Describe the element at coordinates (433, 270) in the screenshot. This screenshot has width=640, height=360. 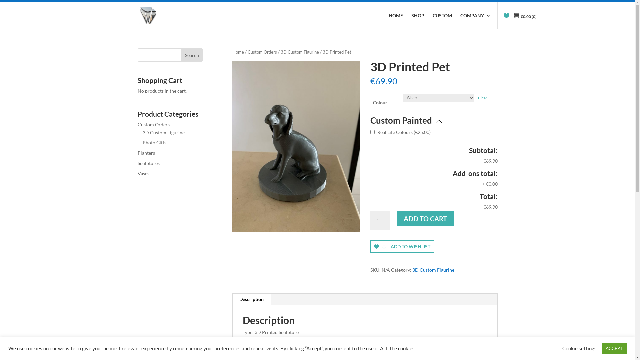
I see `3D Custom Figurine` at that location.